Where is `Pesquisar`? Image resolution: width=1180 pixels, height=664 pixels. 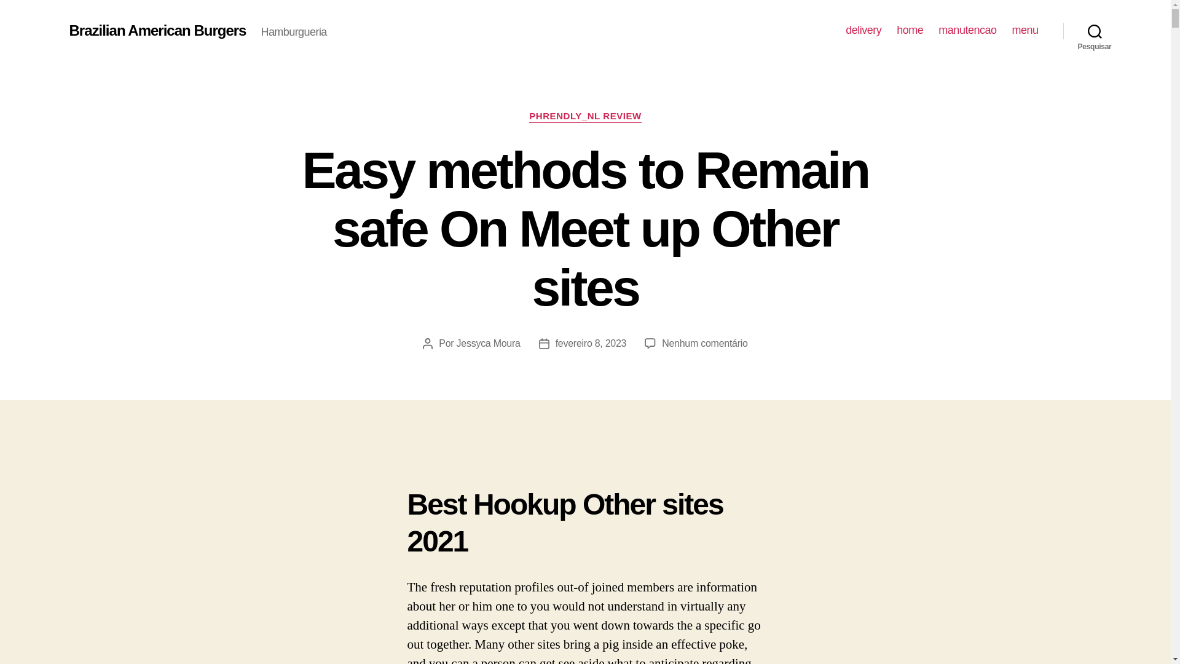 Pesquisar is located at coordinates (1095, 31).